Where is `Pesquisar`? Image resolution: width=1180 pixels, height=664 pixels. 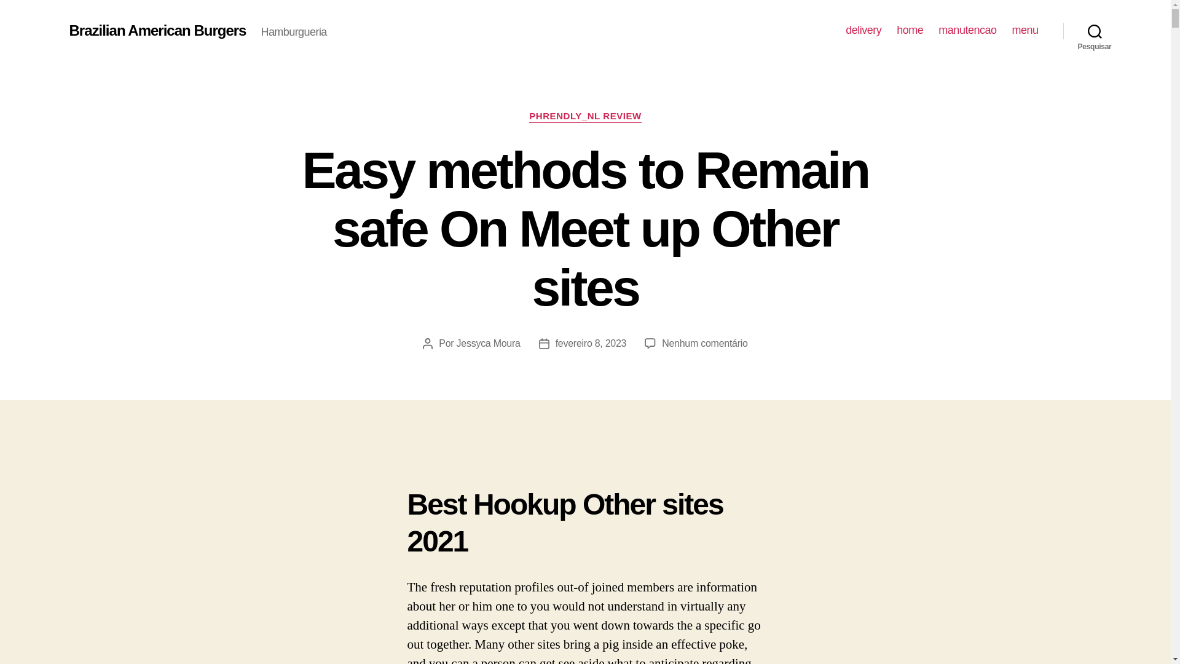 Pesquisar is located at coordinates (1095, 31).